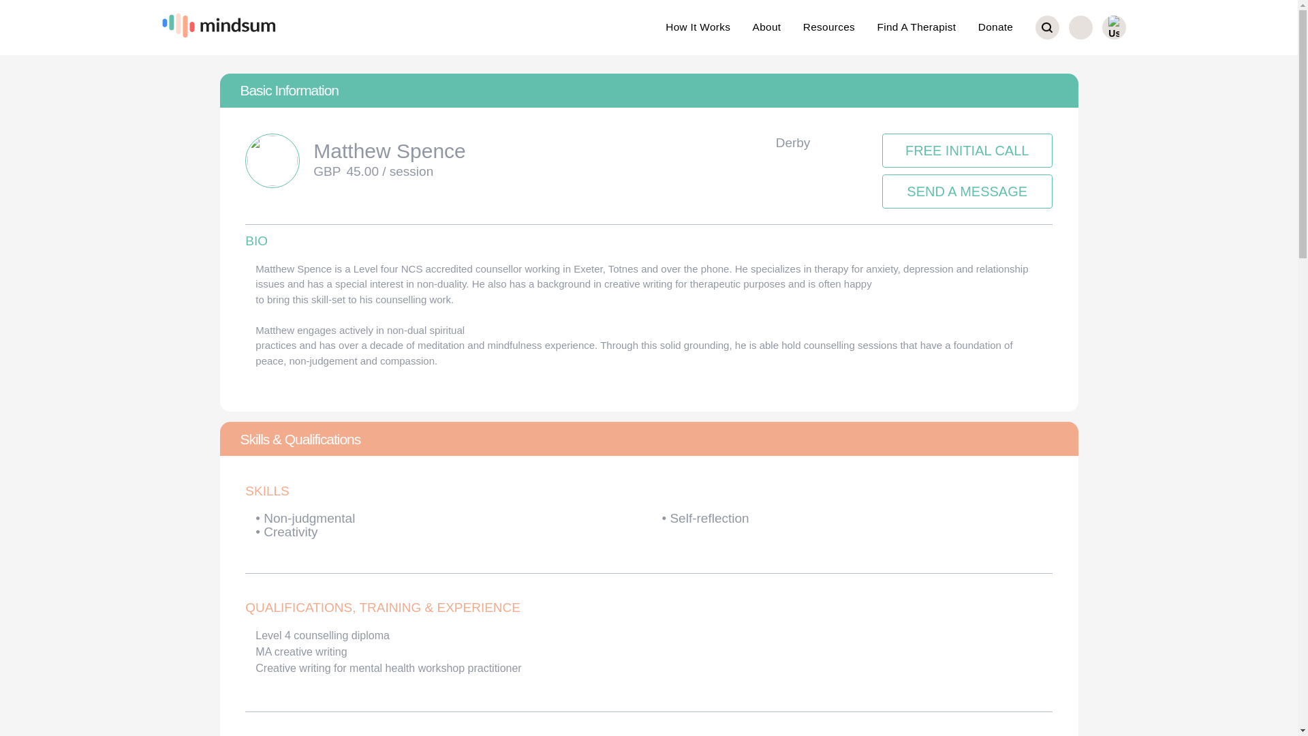 Image resolution: width=1308 pixels, height=736 pixels. I want to click on About, so click(767, 27).